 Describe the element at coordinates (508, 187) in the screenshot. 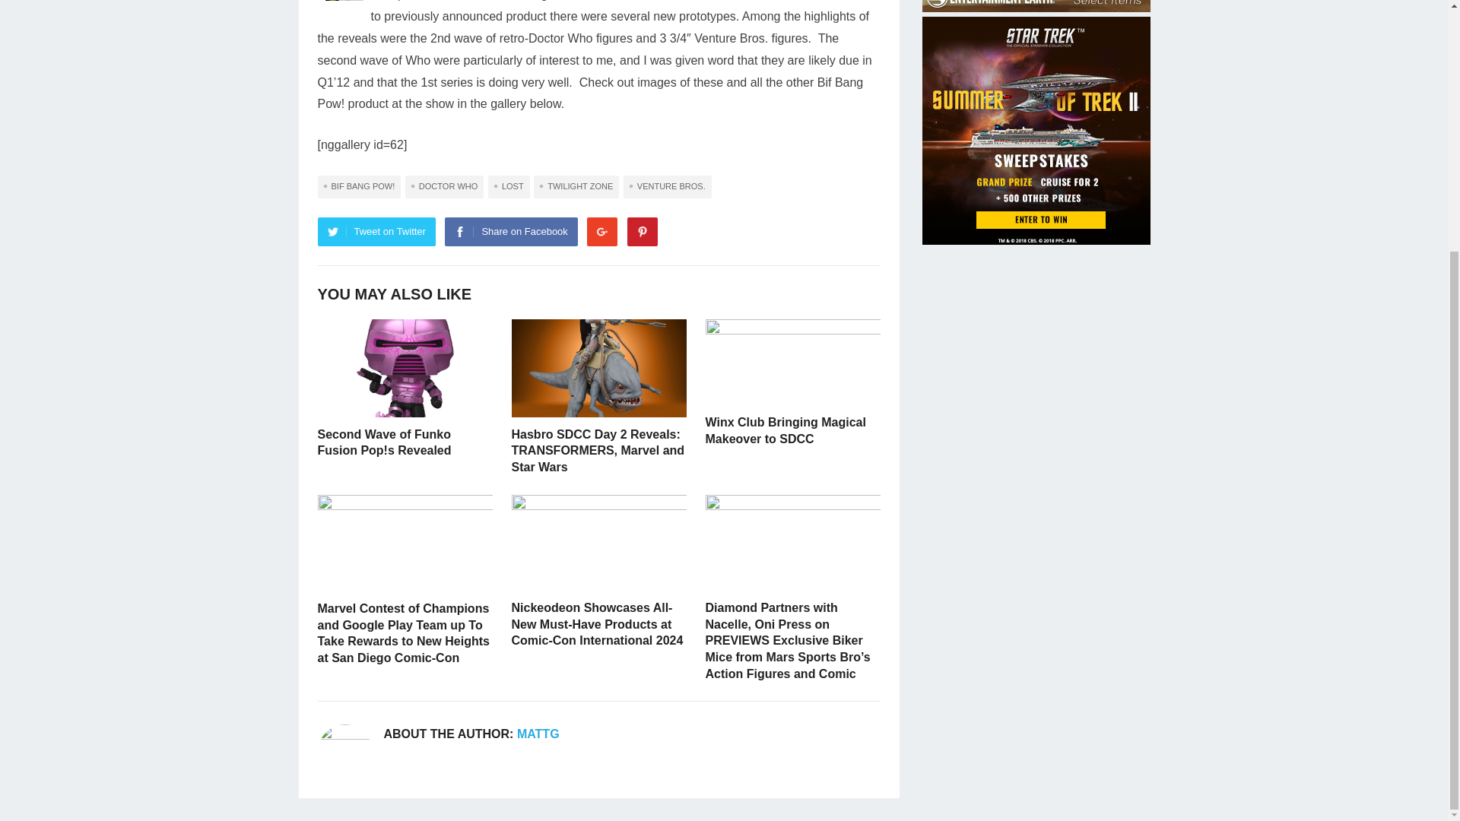

I see `LOST` at that location.